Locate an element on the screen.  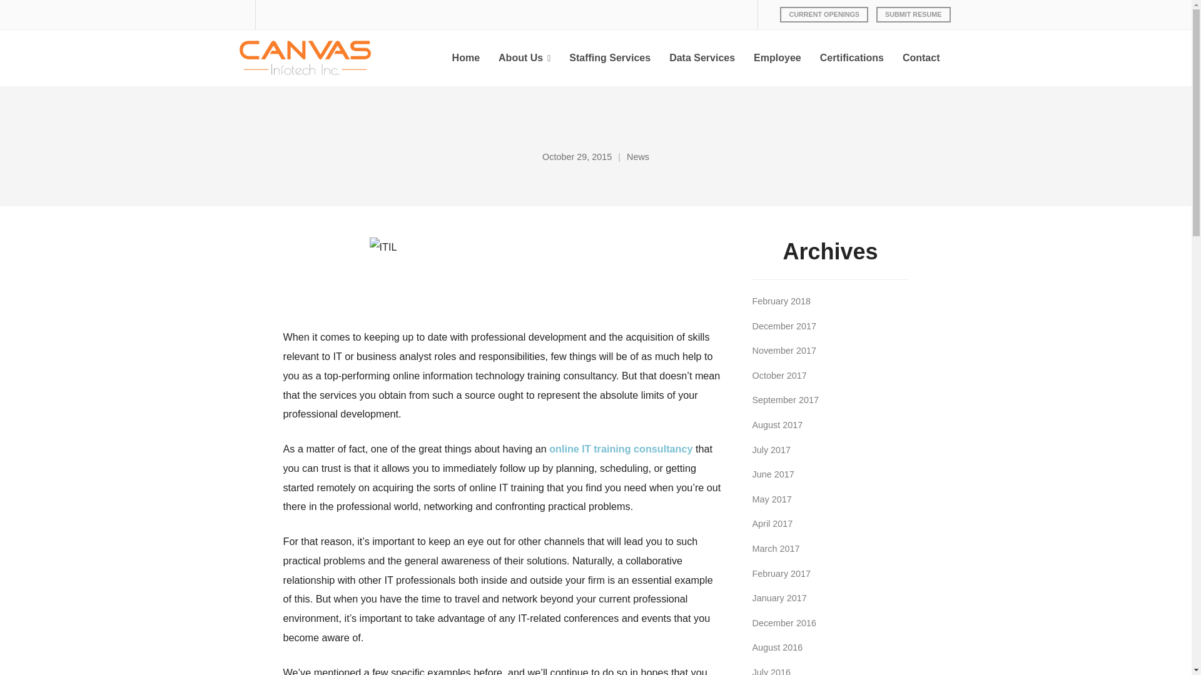
online IT training consultancy is located at coordinates (621, 448).